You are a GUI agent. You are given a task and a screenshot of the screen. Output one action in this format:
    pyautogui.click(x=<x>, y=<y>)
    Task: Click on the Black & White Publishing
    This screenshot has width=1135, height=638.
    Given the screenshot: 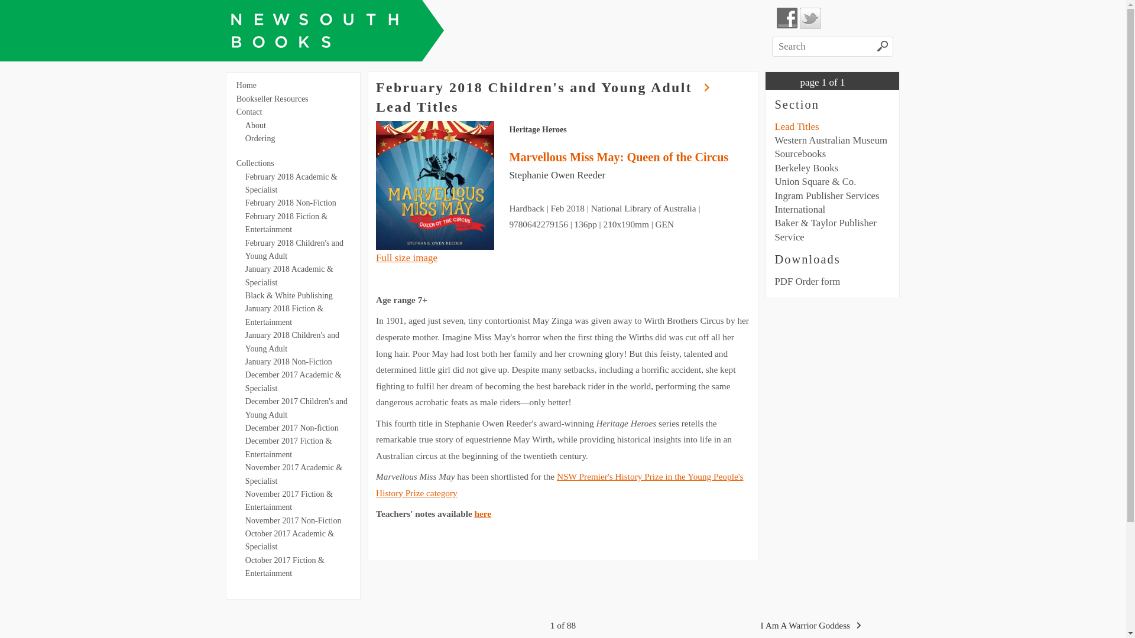 What is the action you would take?
    pyautogui.click(x=289, y=295)
    